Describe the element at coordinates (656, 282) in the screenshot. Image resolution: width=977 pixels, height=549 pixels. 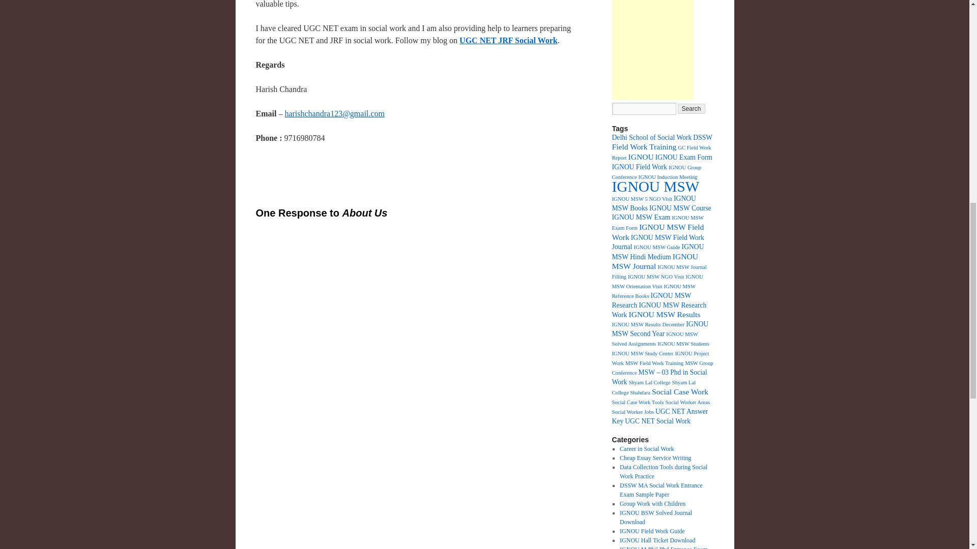
I see `IGNOU MSW Orientation Visit` at that location.